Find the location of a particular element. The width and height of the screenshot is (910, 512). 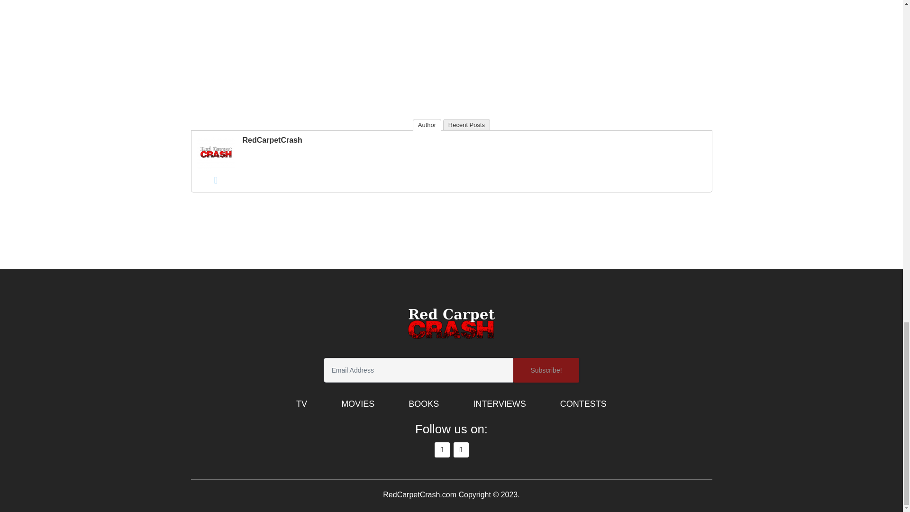

RedCarpetCrash is located at coordinates (216, 166).